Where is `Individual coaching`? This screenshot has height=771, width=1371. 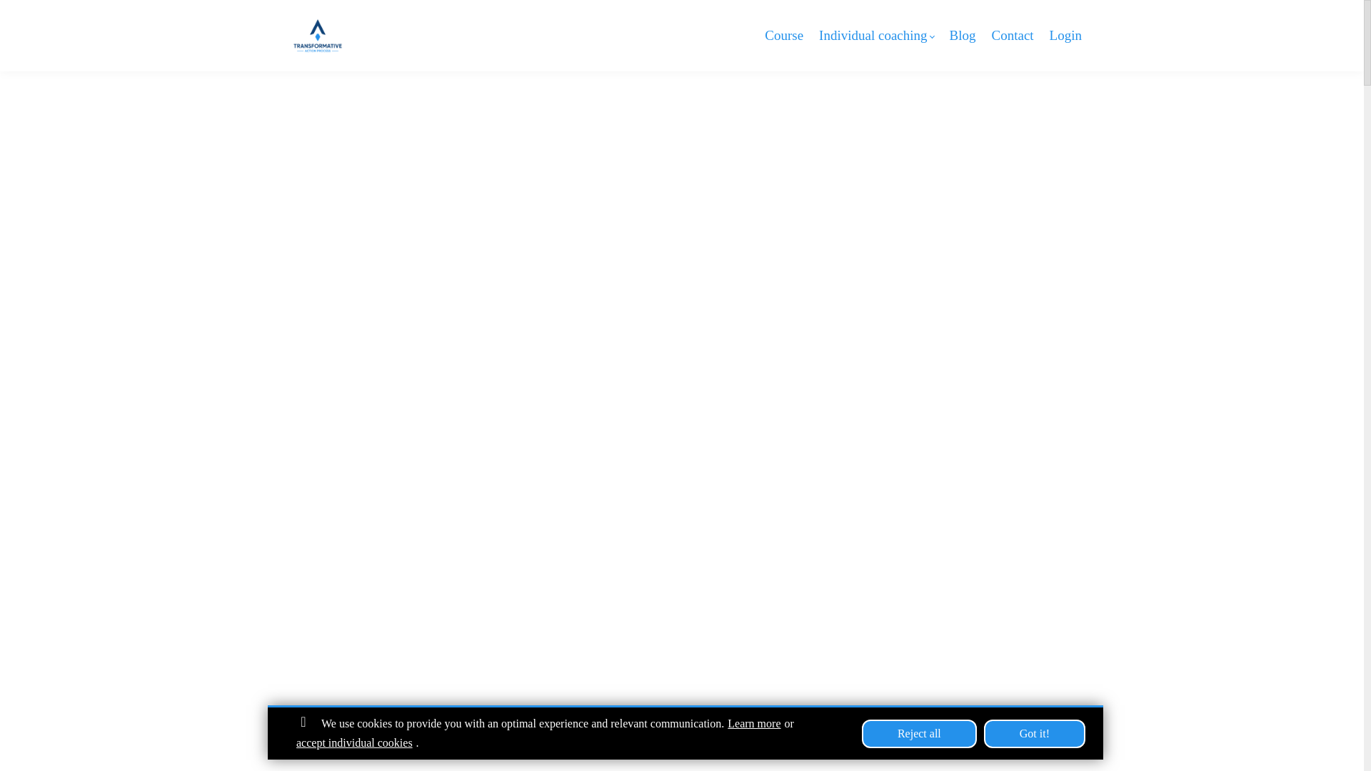 Individual coaching is located at coordinates (875, 34).